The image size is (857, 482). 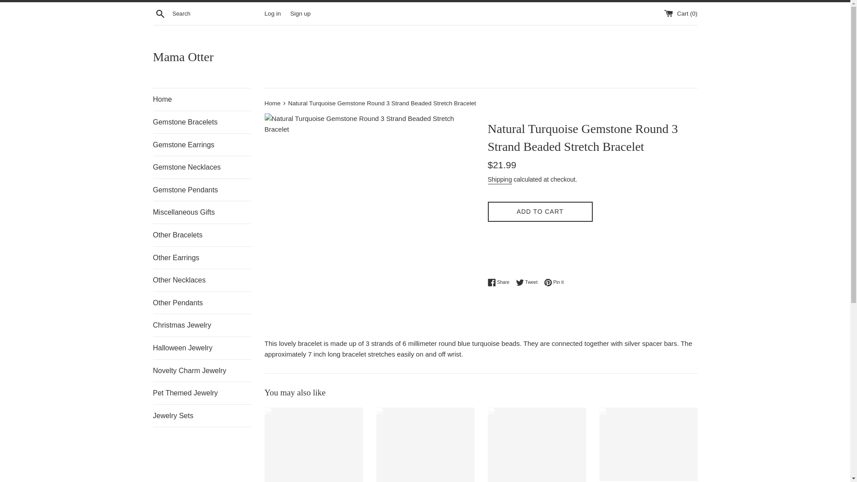 What do you see at coordinates (202, 190) in the screenshot?
I see `Gemstone Pendants` at bounding box center [202, 190].